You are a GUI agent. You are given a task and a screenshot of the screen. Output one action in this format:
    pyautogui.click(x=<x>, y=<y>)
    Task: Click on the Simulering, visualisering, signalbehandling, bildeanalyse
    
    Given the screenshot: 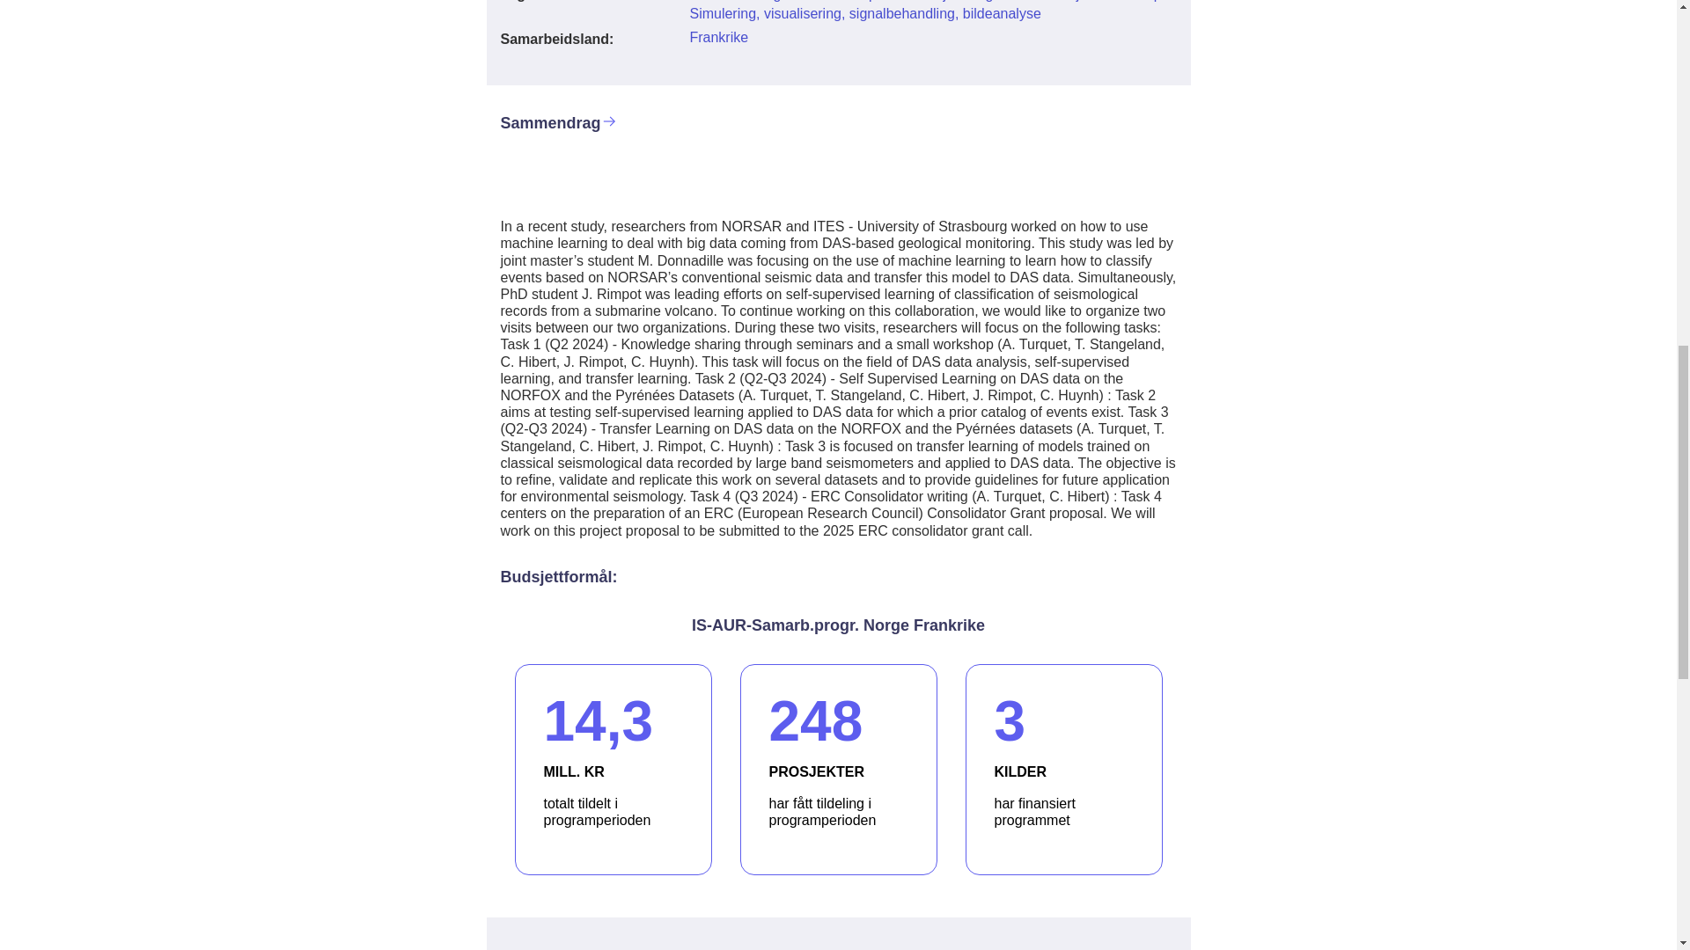 What is the action you would take?
    pyautogui.click(x=613, y=769)
    